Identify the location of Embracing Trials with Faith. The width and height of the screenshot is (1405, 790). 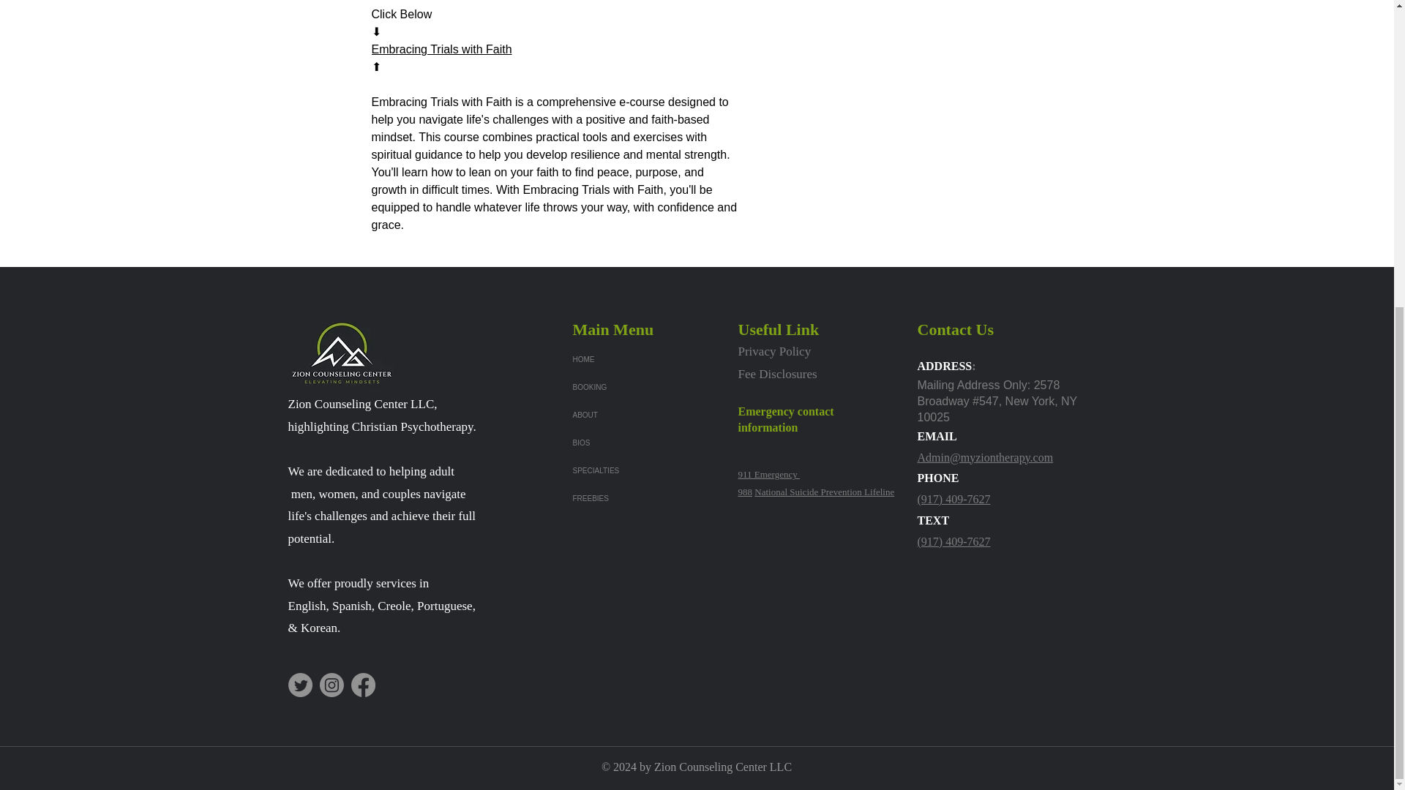
(442, 49).